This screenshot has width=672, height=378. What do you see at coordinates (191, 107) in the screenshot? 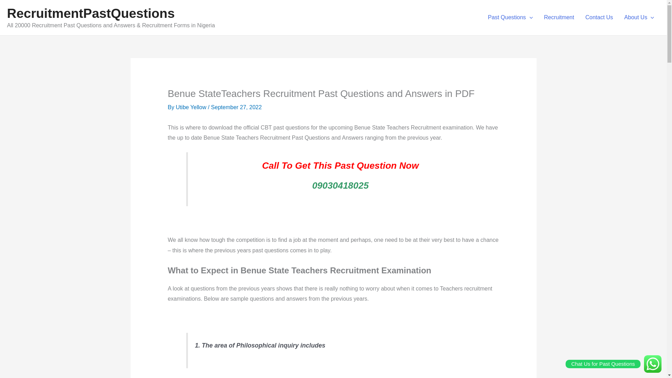
I see `View all posts by Utibe Yellow` at bounding box center [191, 107].